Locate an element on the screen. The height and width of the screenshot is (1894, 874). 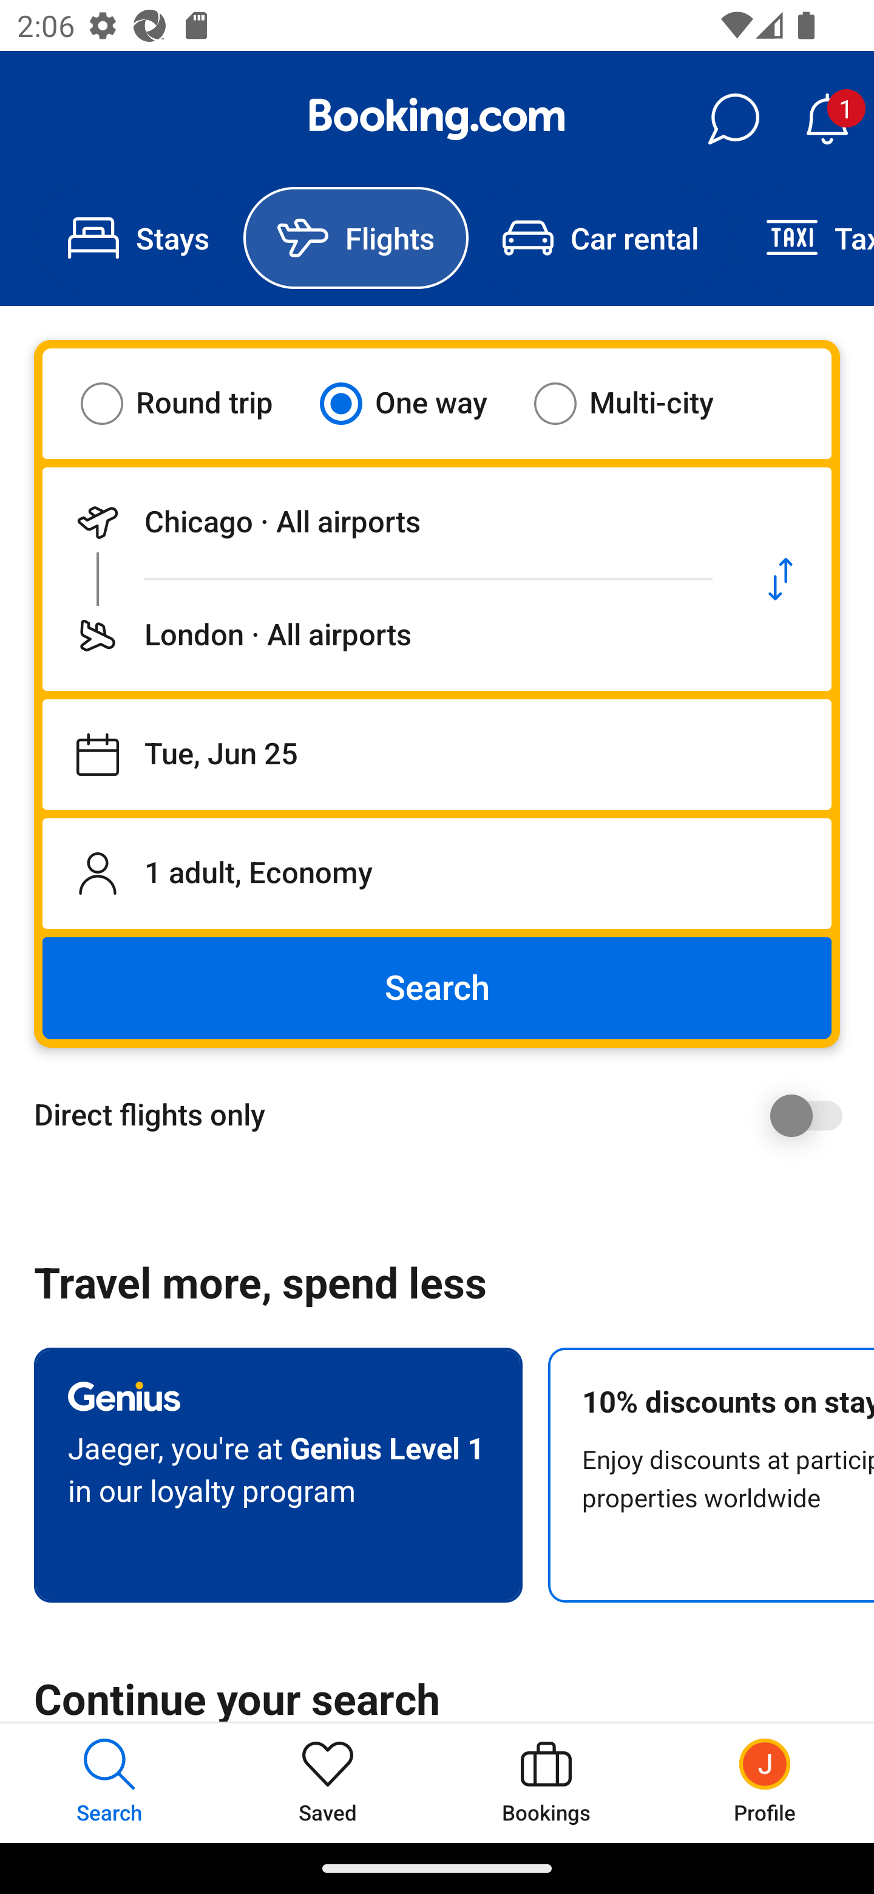
Car rental is located at coordinates (600, 238).